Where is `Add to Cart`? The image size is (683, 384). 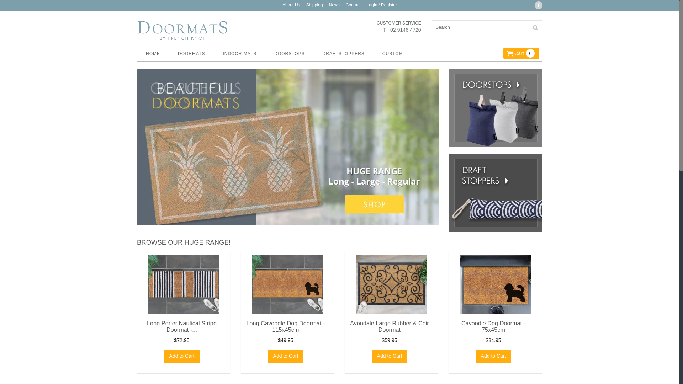
Add to Cart is located at coordinates (390, 356).